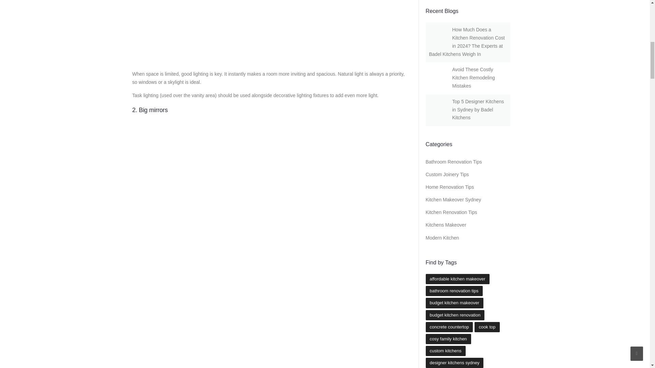 The width and height of the screenshot is (655, 368). Describe the element at coordinates (454, 162) in the screenshot. I see `Bathroom Renovation Tips` at that location.